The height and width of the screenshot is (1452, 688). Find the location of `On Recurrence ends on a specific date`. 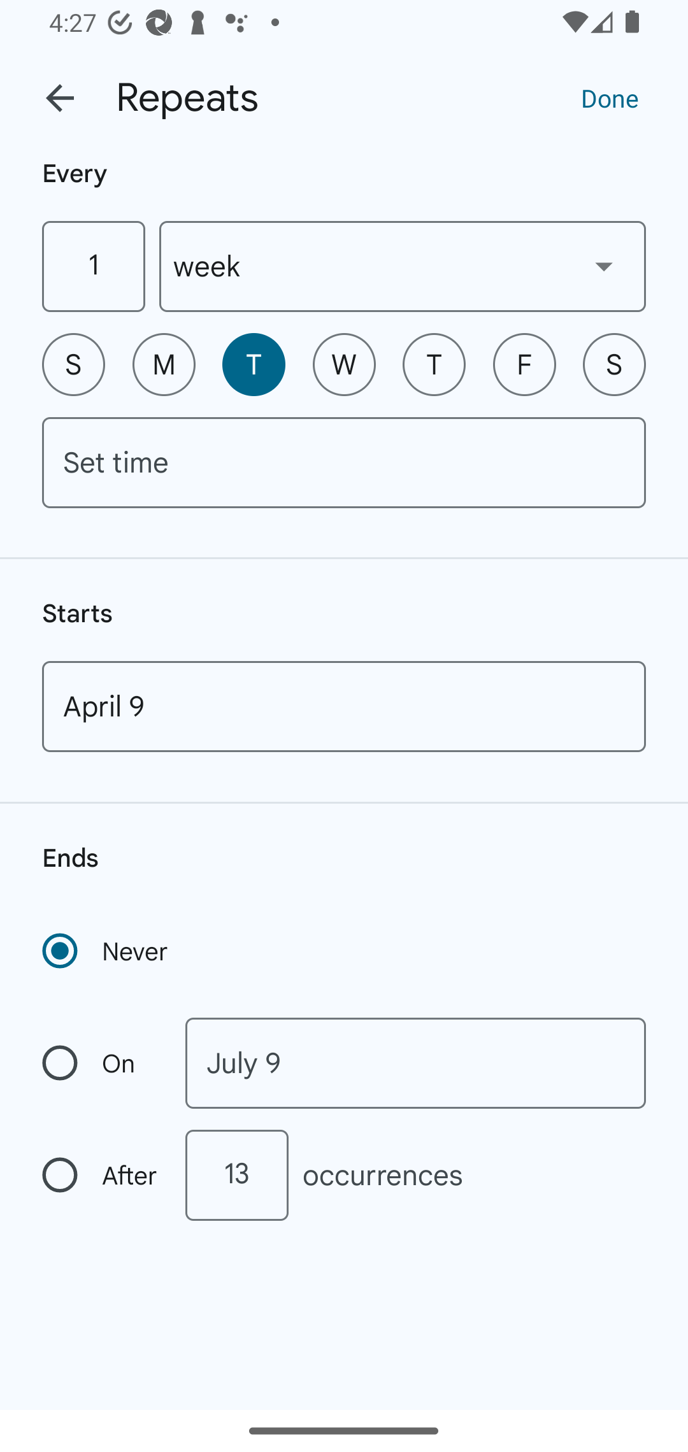

On Recurrence ends on a specific date is located at coordinates (101, 1064).